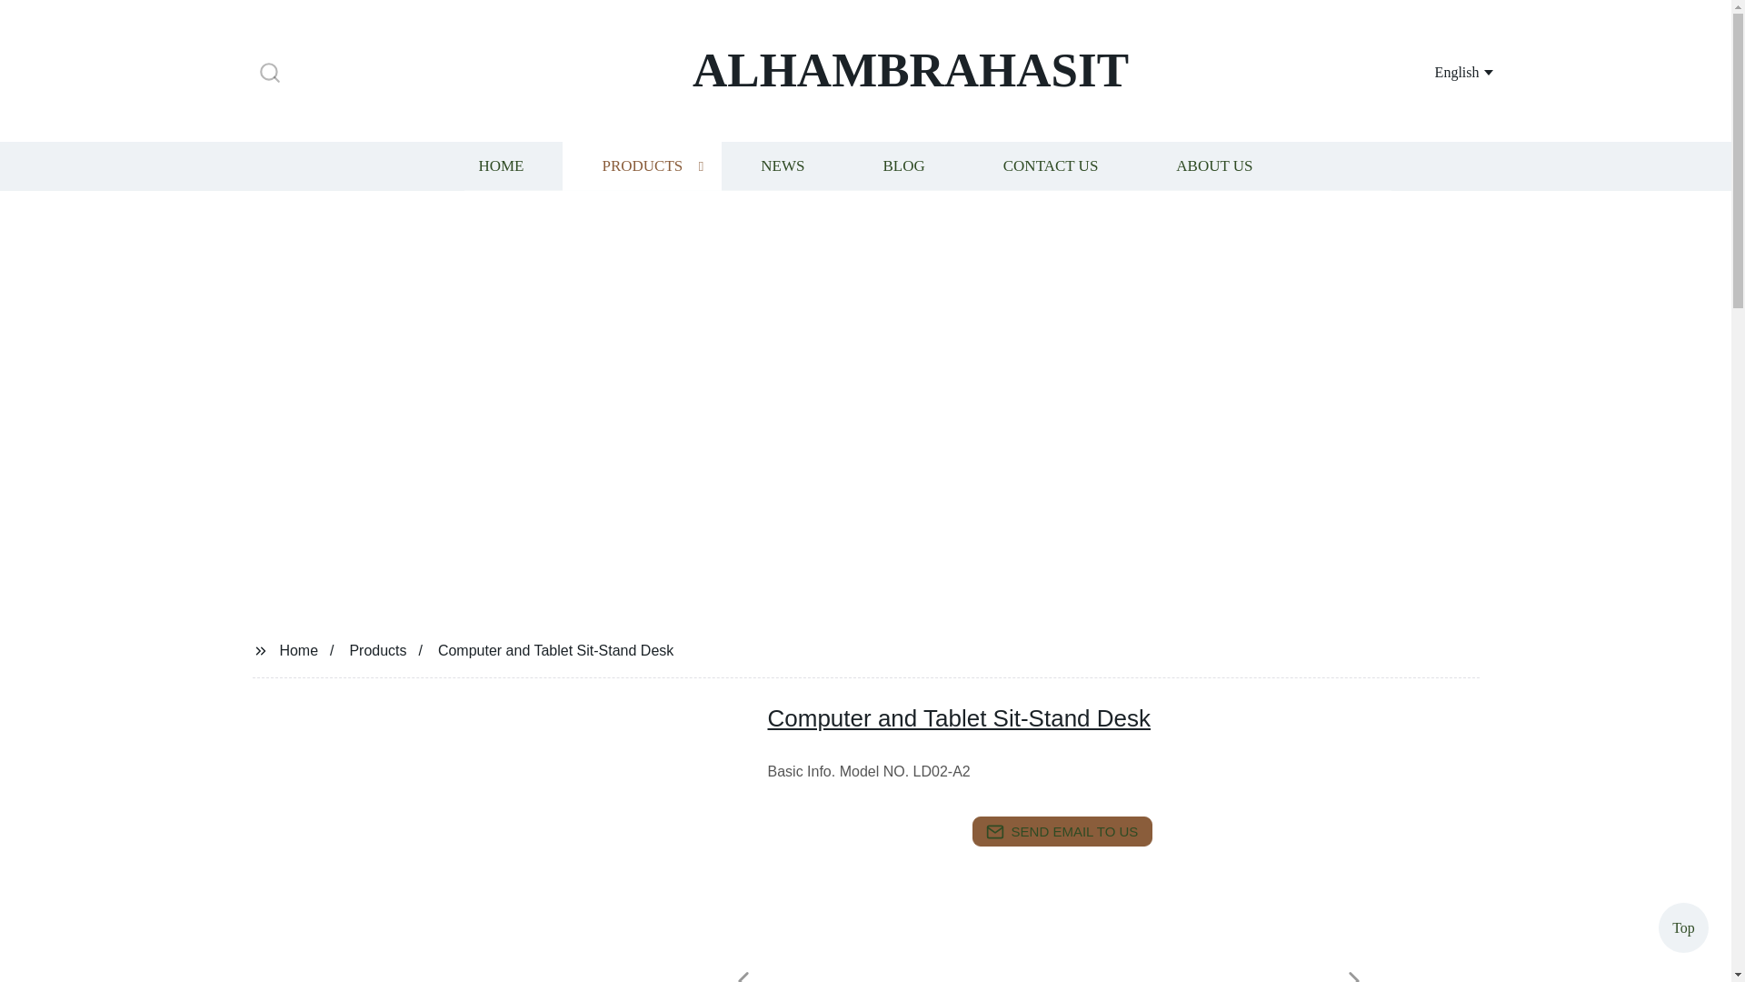  Describe the element at coordinates (782, 165) in the screenshot. I see `NEWS` at that location.